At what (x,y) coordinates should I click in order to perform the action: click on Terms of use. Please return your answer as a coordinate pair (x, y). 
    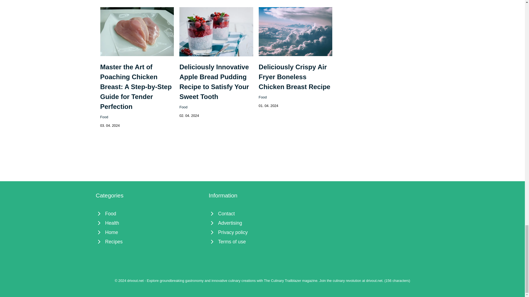
    Looking at the image, I should click on (263, 241).